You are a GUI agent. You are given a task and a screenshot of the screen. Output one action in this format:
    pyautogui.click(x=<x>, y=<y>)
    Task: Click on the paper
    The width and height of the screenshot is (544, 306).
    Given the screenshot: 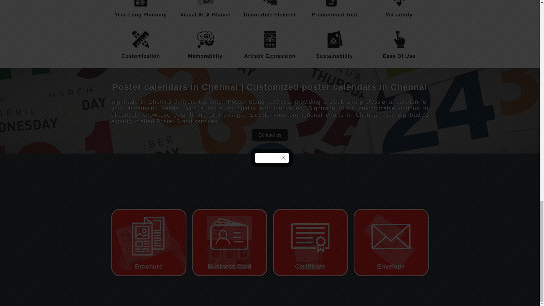 What is the action you would take?
    pyautogui.click(x=269, y=3)
    